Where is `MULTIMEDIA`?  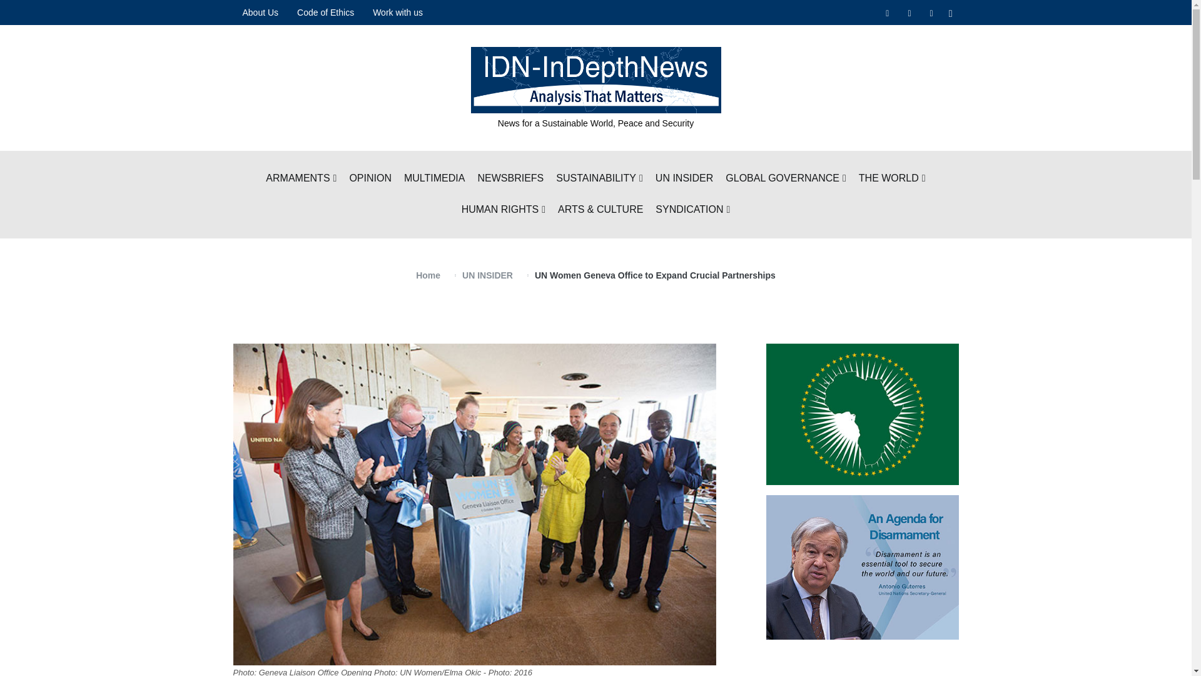 MULTIMEDIA is located at coordinates (434, 179).